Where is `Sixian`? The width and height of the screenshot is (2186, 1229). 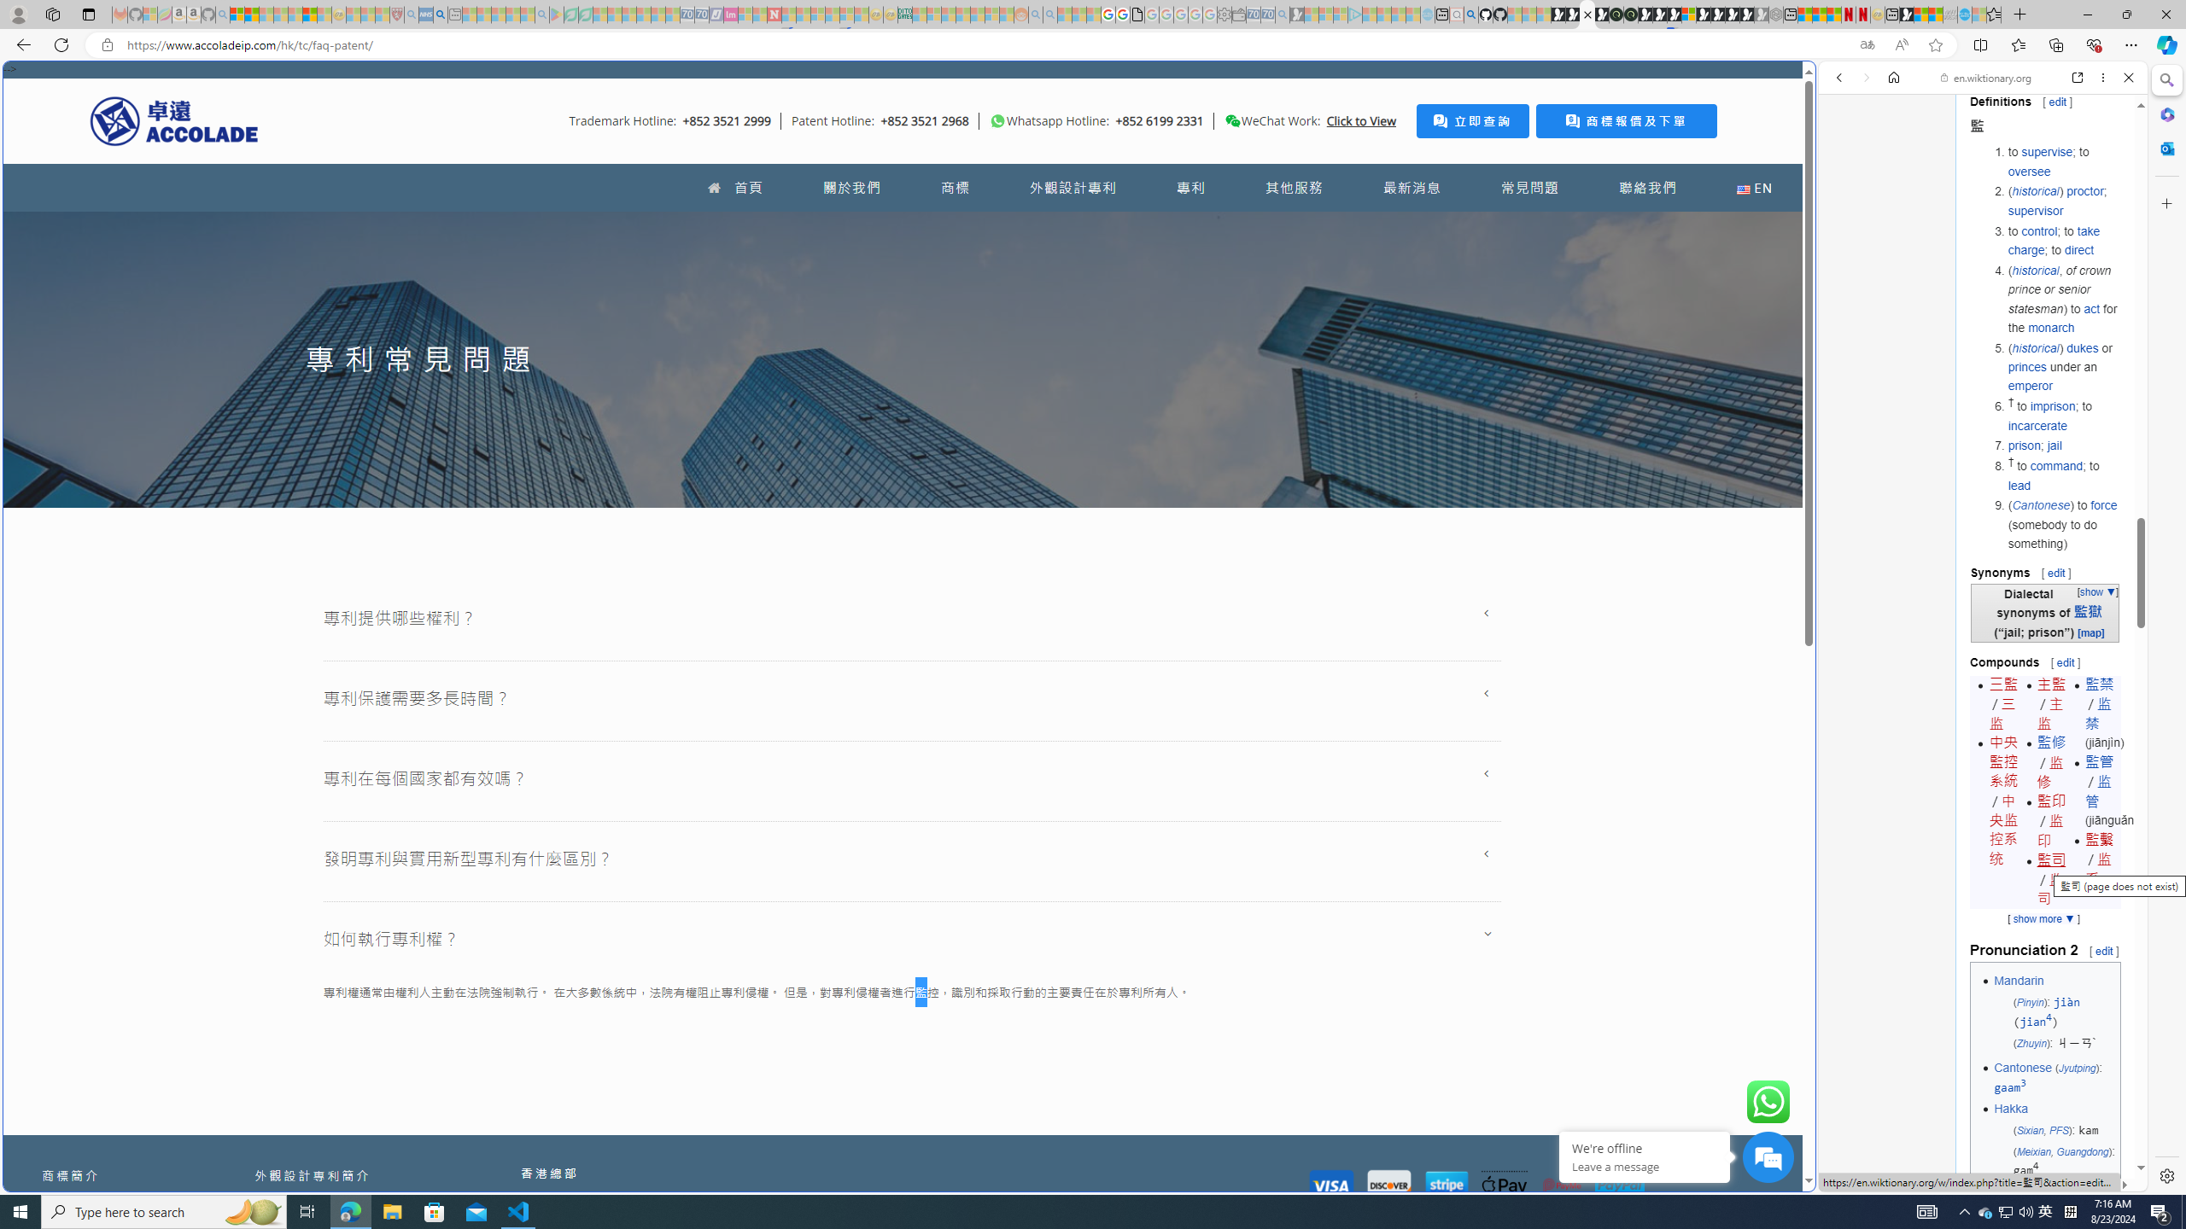 Sixian is located at coordinates (2029, 1130).